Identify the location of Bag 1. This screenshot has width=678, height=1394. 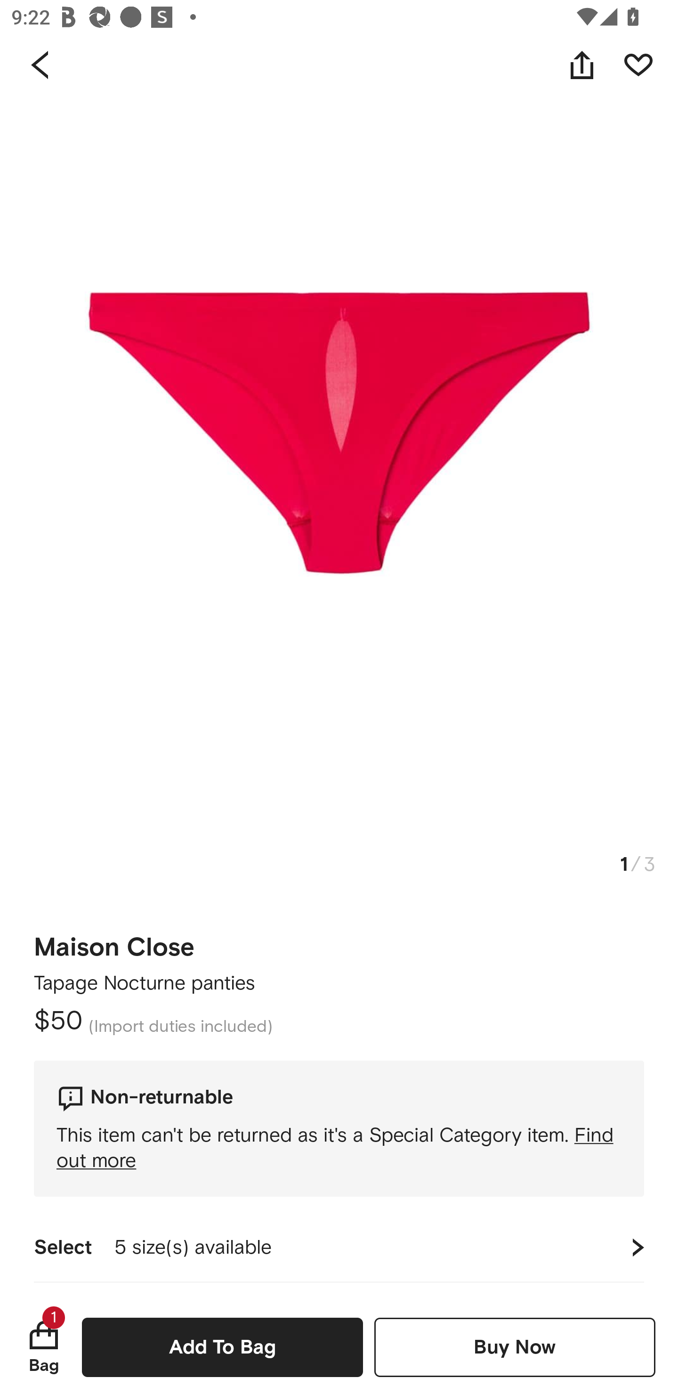
(44, 1347).